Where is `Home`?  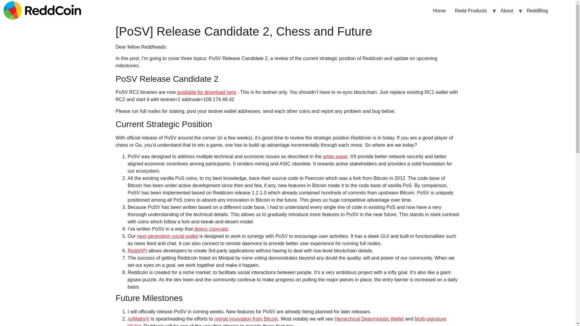
Home is located at coordinates (439, 11).